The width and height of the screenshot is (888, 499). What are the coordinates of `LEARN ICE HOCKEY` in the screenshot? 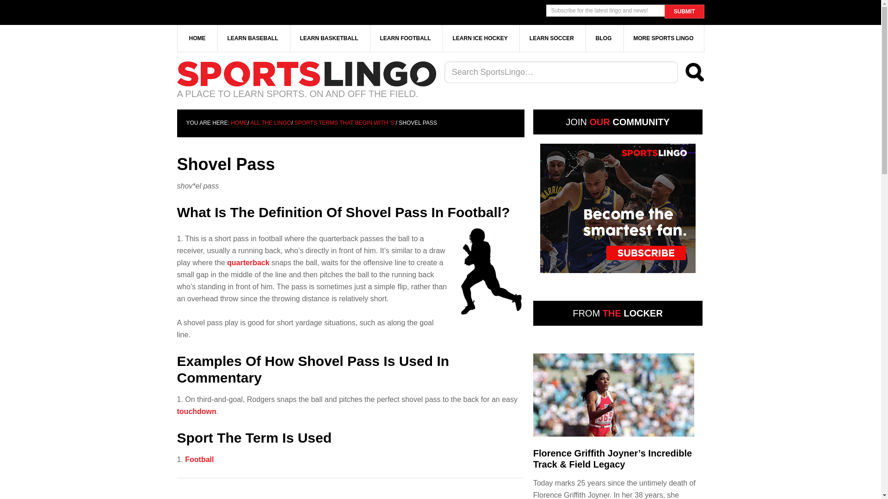 It's located at (480, 38).